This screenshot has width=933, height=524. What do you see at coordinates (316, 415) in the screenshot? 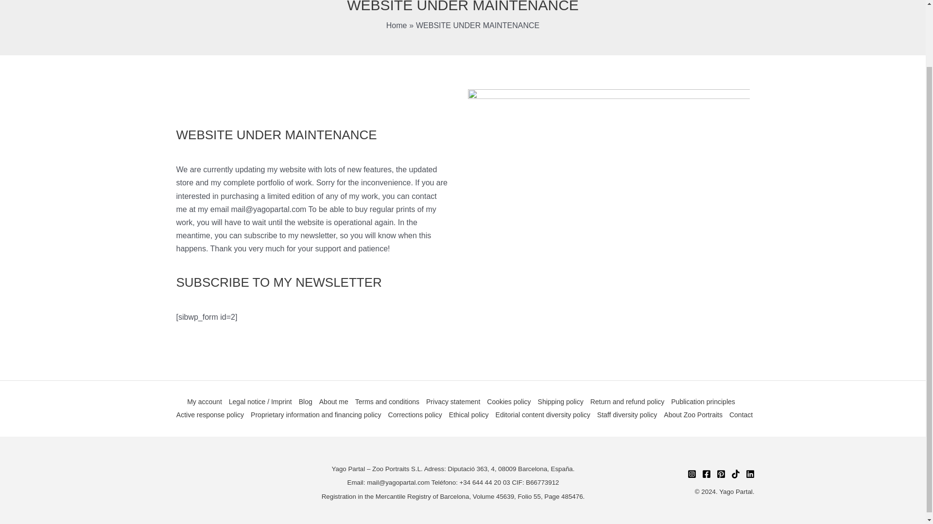
I see `Proprietary information and financing policy` at bounding box center [316, 415].